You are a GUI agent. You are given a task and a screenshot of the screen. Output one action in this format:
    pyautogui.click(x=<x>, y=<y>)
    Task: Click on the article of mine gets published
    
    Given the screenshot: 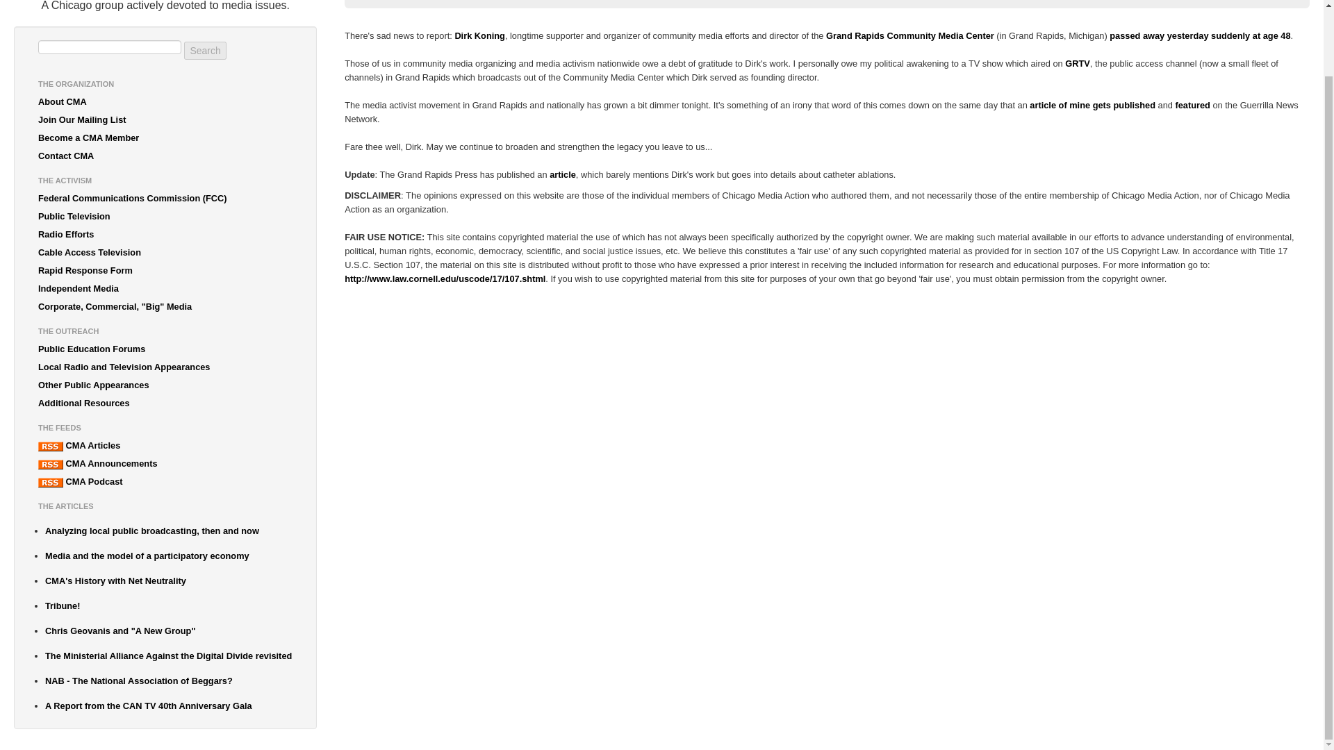 What is the action you would take?
    pyautogui.click(x=1092, y=104)
    